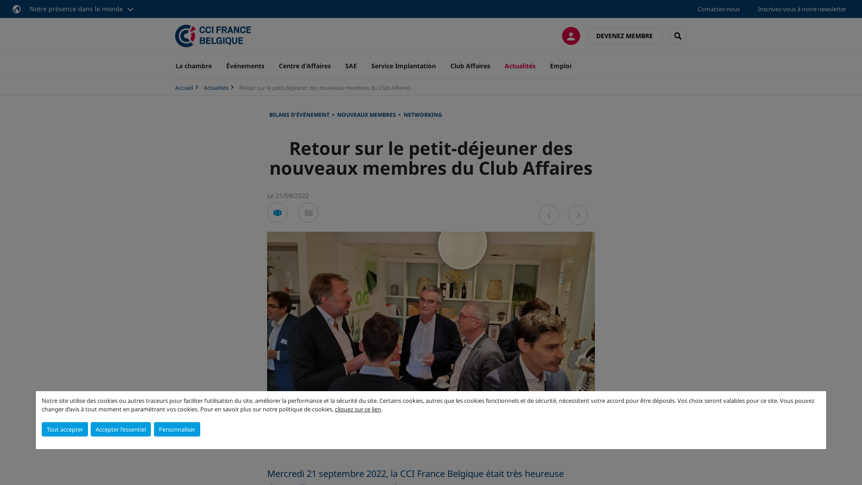  I want to click on Centre d'Affaires, so click(305, 66).